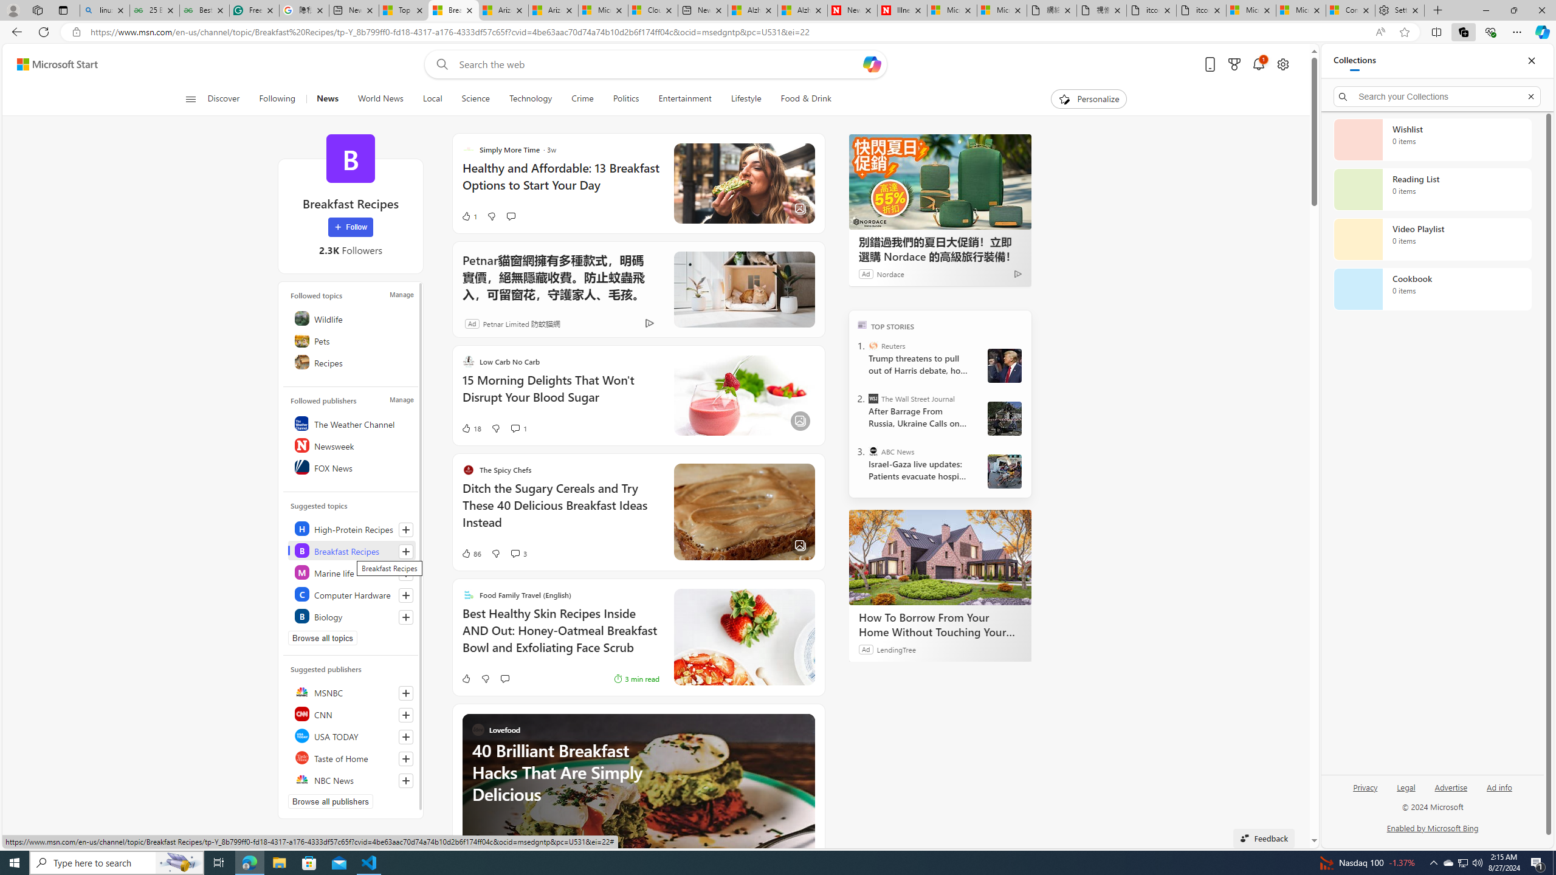 The width and height of the screenshot is (1556, 875). Describe the element at coordinates (351, 616) in the screenshot. I see `Class: highlight` at that location.